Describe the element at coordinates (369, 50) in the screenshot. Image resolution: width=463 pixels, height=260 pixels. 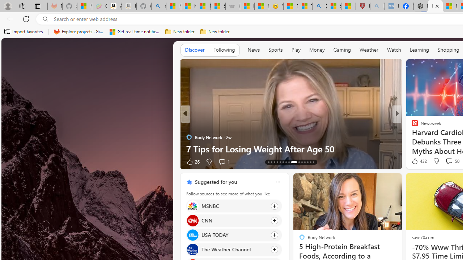
I see `Weather` at that location.